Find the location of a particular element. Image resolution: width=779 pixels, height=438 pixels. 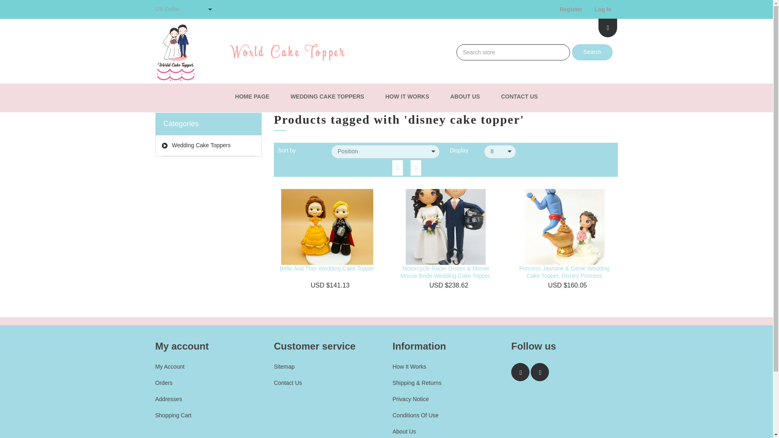

CONTACT US is located at coordinates (519, 97).